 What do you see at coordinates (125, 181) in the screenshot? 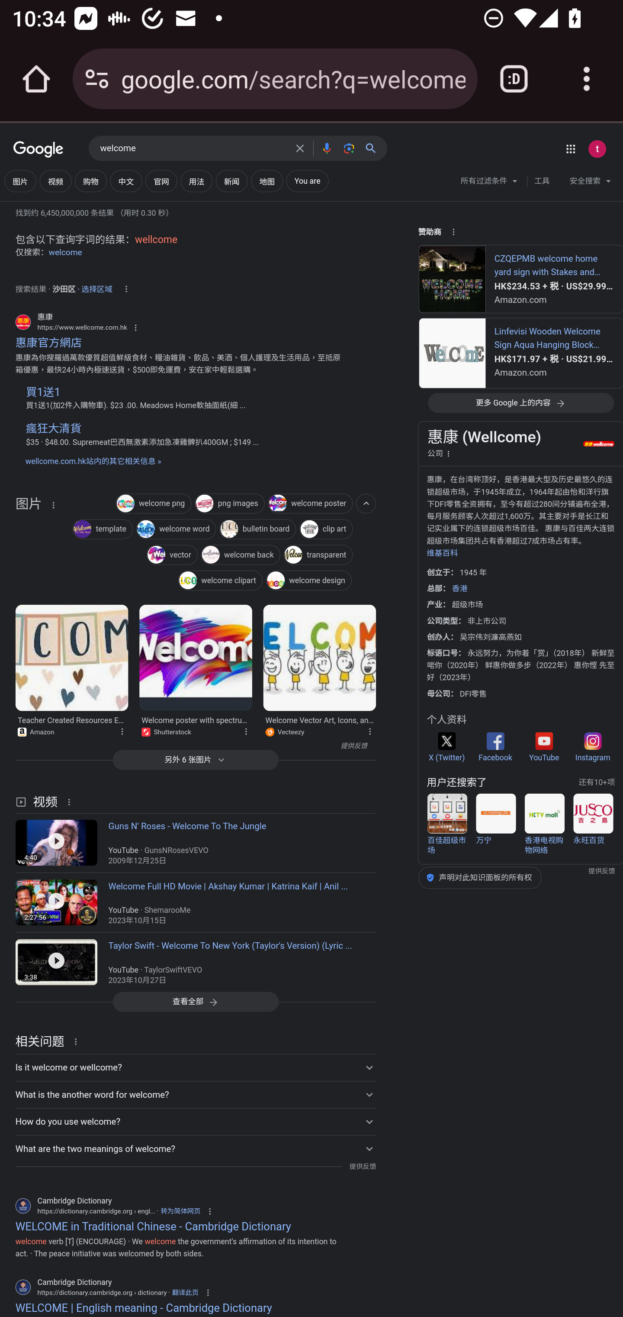
I see `添加“中文” 中文` at bounding box center [125, 181].